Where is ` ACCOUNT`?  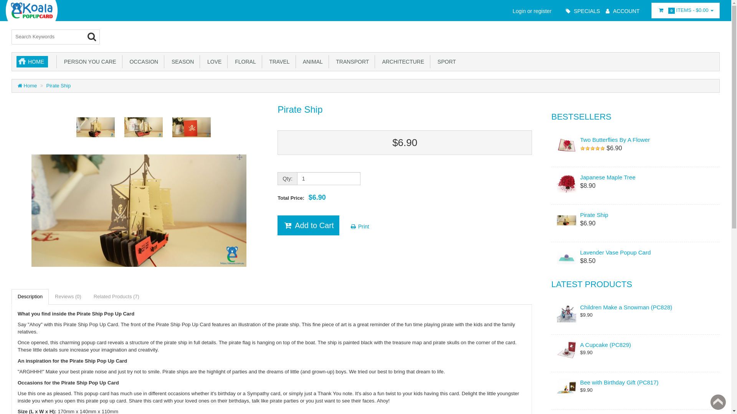  ACCOUNT is located at coordinates (622, 11).